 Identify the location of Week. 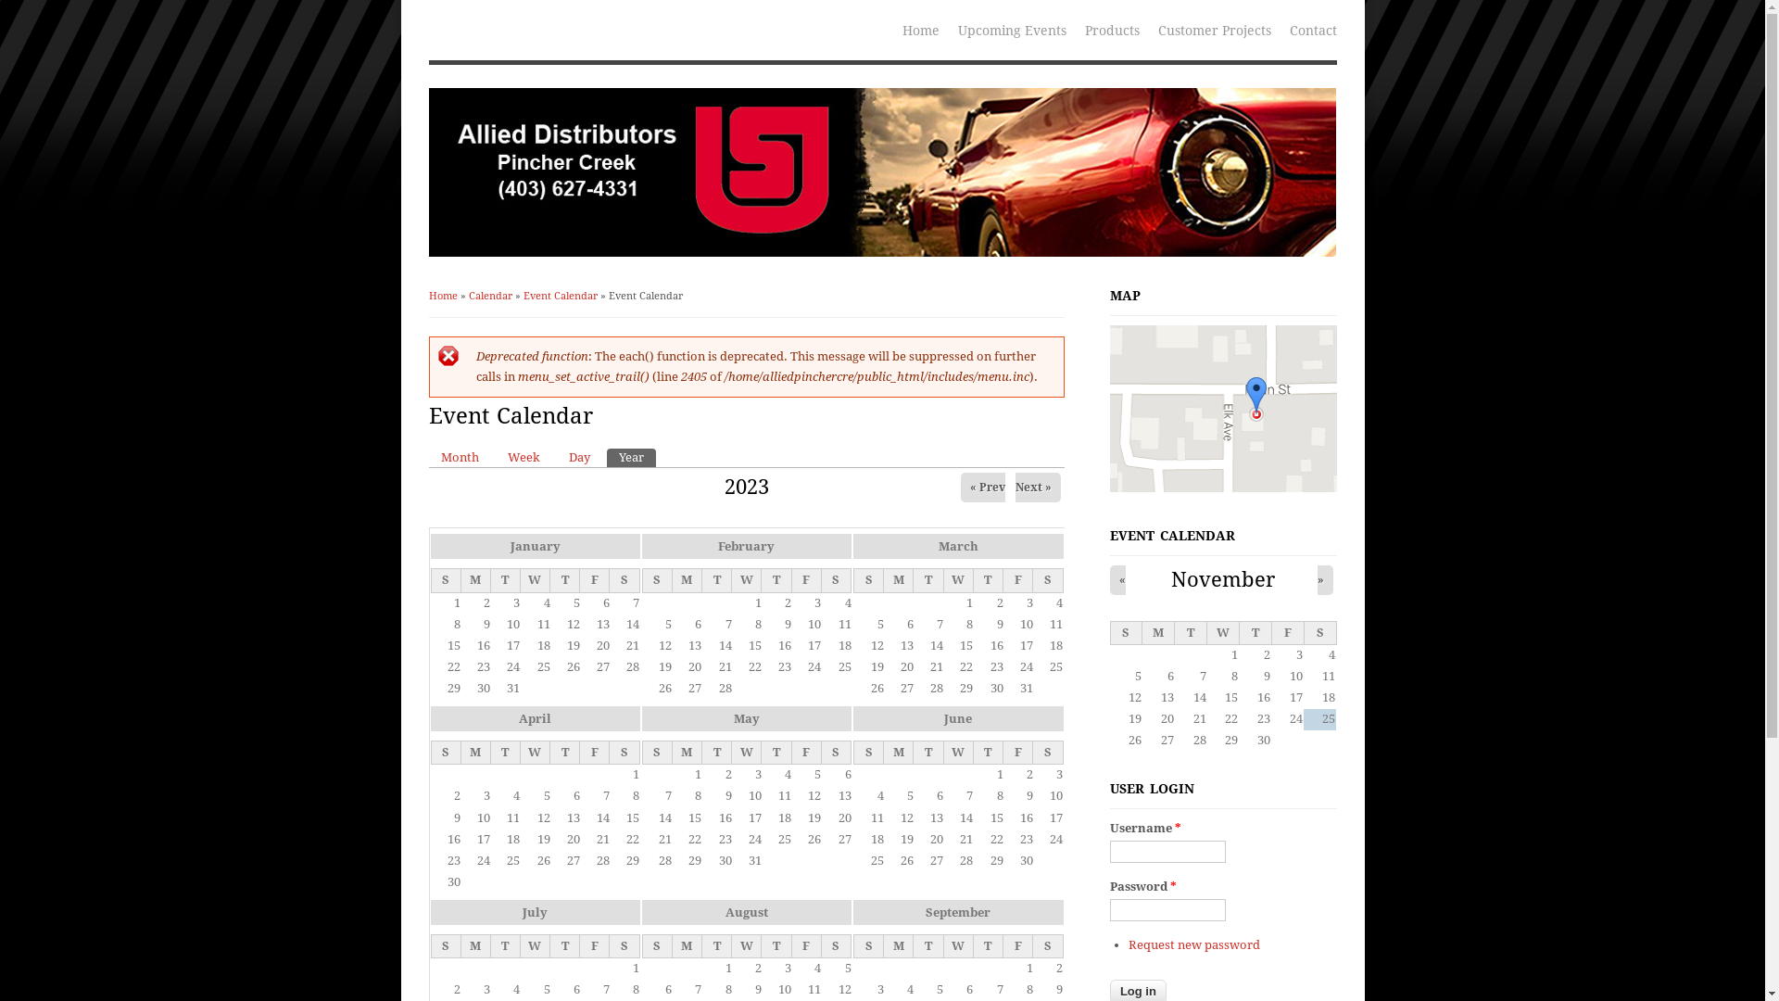
(523, 458).